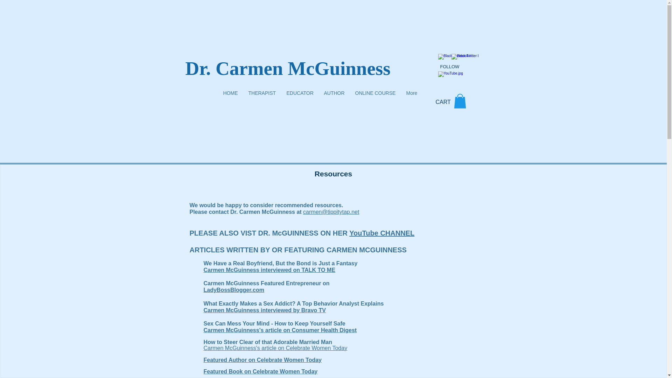 The width and height of the screenshot is (672, 378). I want to click on Carmen McGuinness interviewed on TALK TO ME, so click(269, 269).